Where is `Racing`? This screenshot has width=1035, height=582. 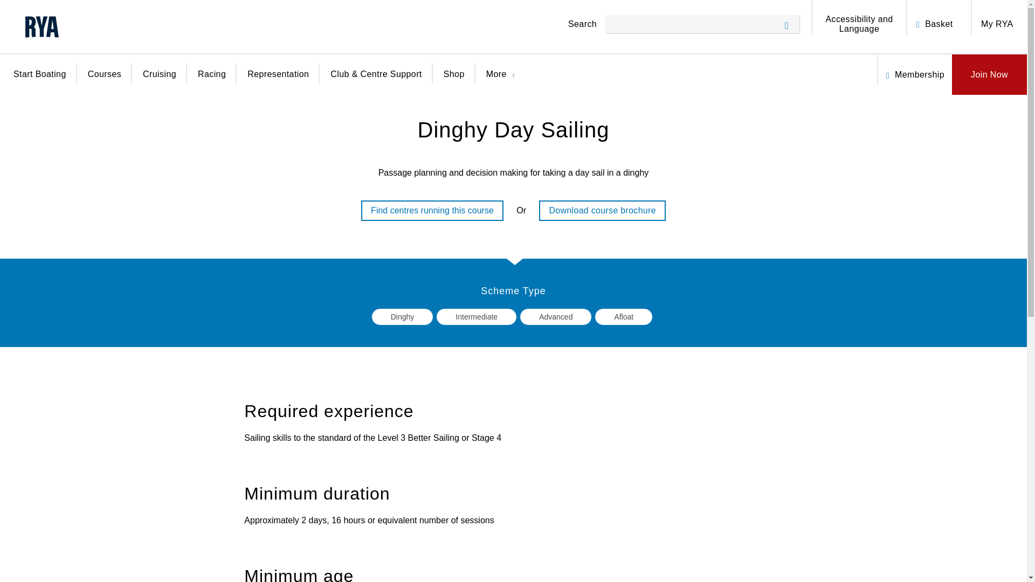 Racing is located at coordinates (211, 81).